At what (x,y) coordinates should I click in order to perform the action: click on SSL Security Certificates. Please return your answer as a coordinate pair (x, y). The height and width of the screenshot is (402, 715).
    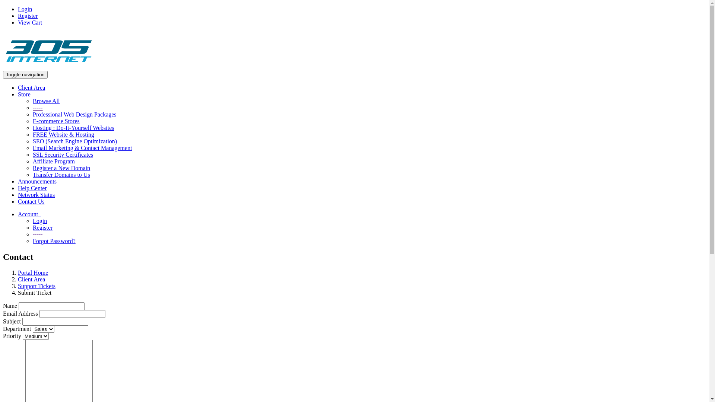
    Looking at the image, I should click on (63, 155).